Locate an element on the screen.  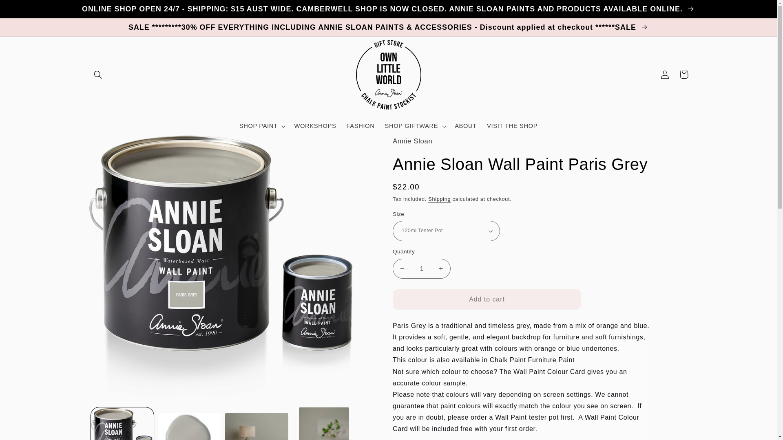
1 is located at coordinates (422, 268).